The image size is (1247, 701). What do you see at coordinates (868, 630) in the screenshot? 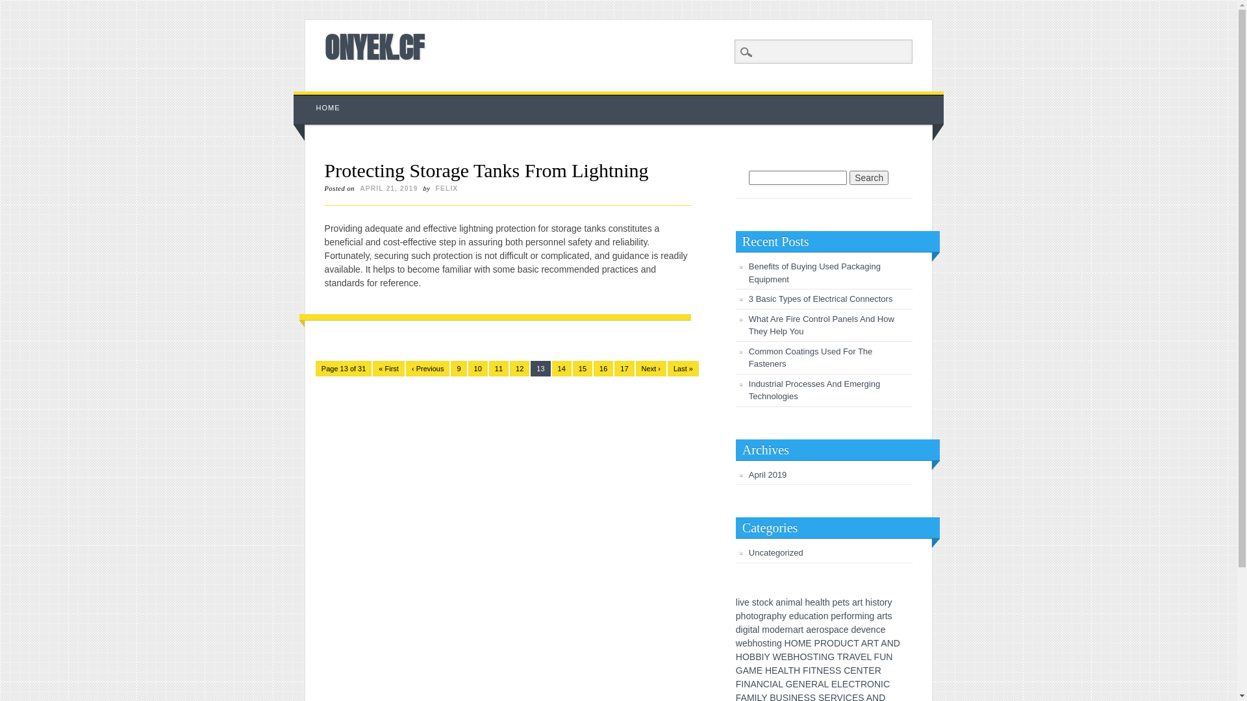
I see `e` at bounding box center [868, 630].